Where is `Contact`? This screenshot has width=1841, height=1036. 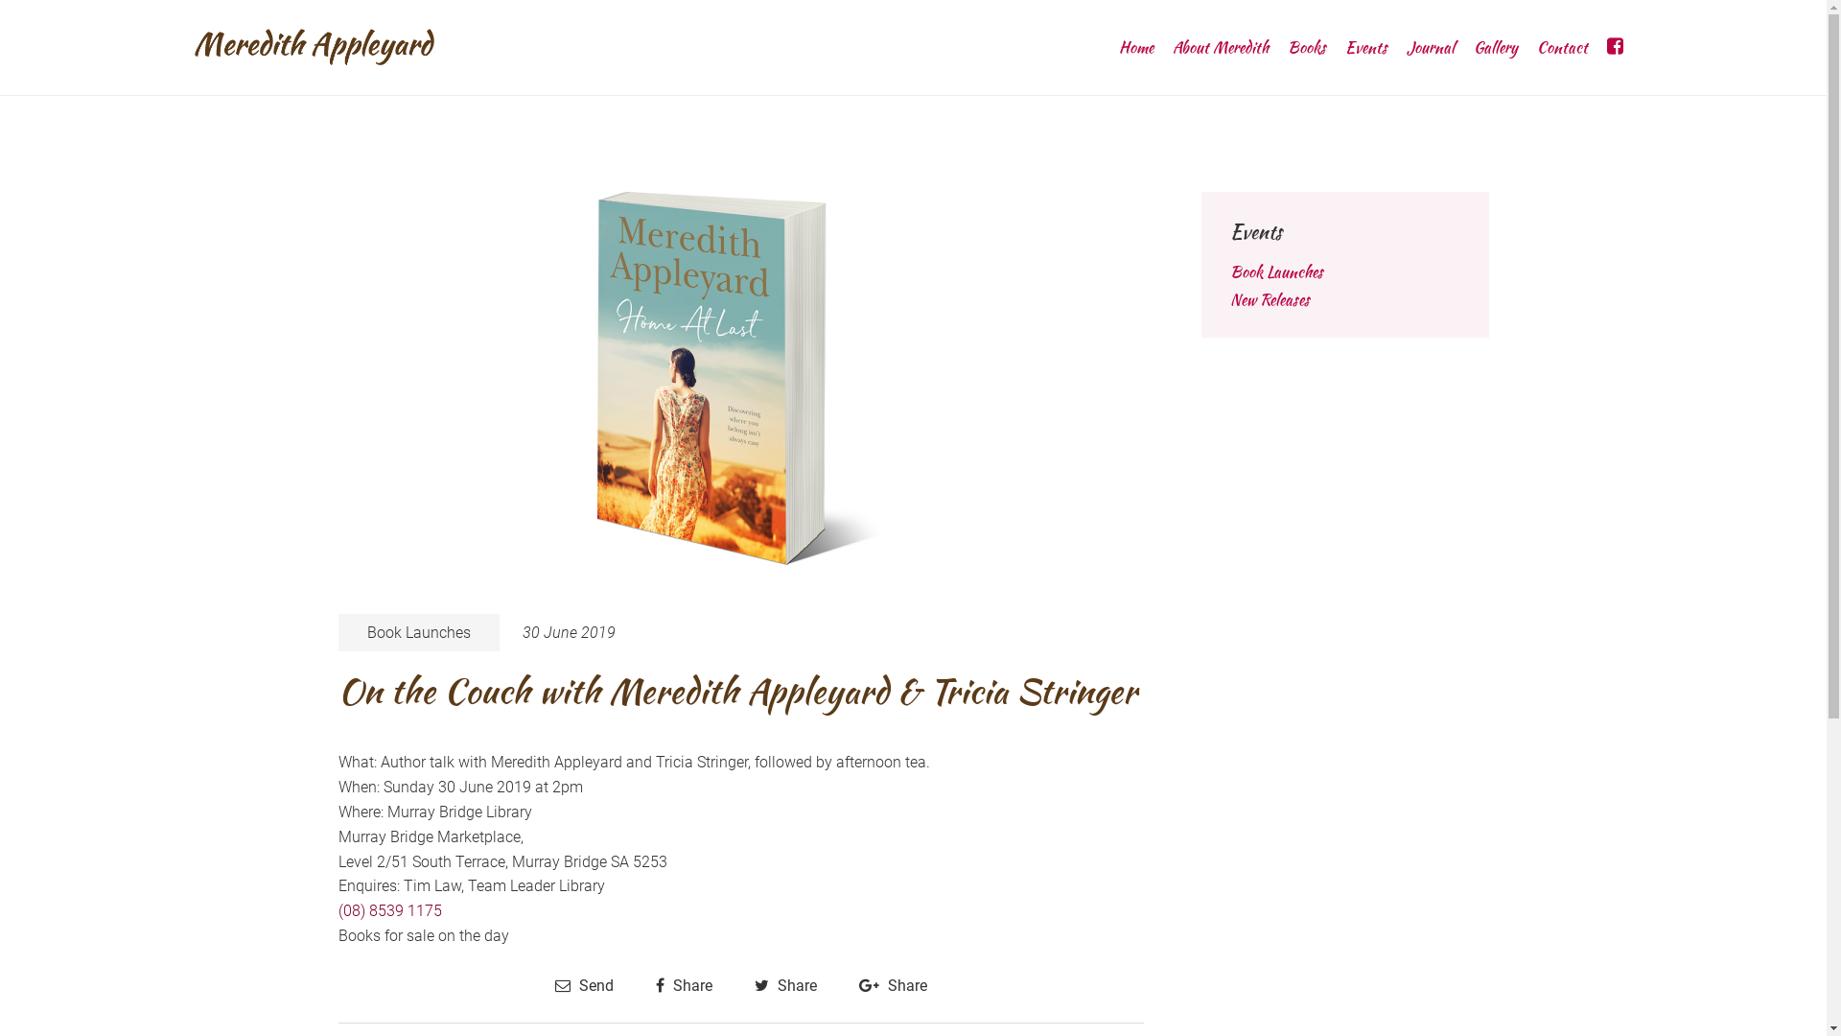 Contact is located at coordinates (1561, 48).